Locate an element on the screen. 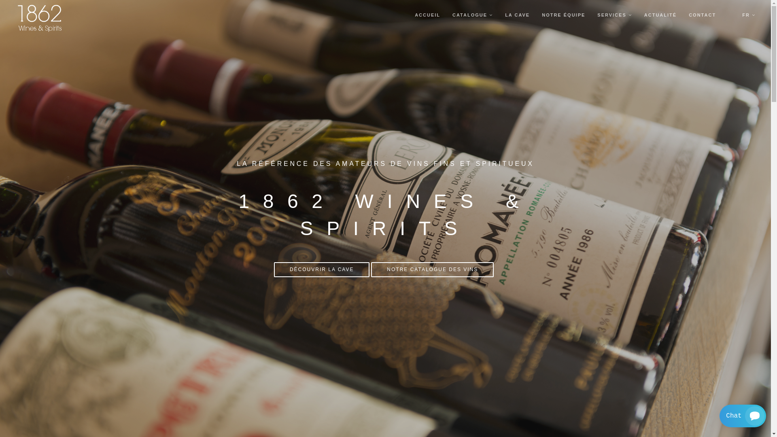  LA CAVE is located at coordinates (517, 15).